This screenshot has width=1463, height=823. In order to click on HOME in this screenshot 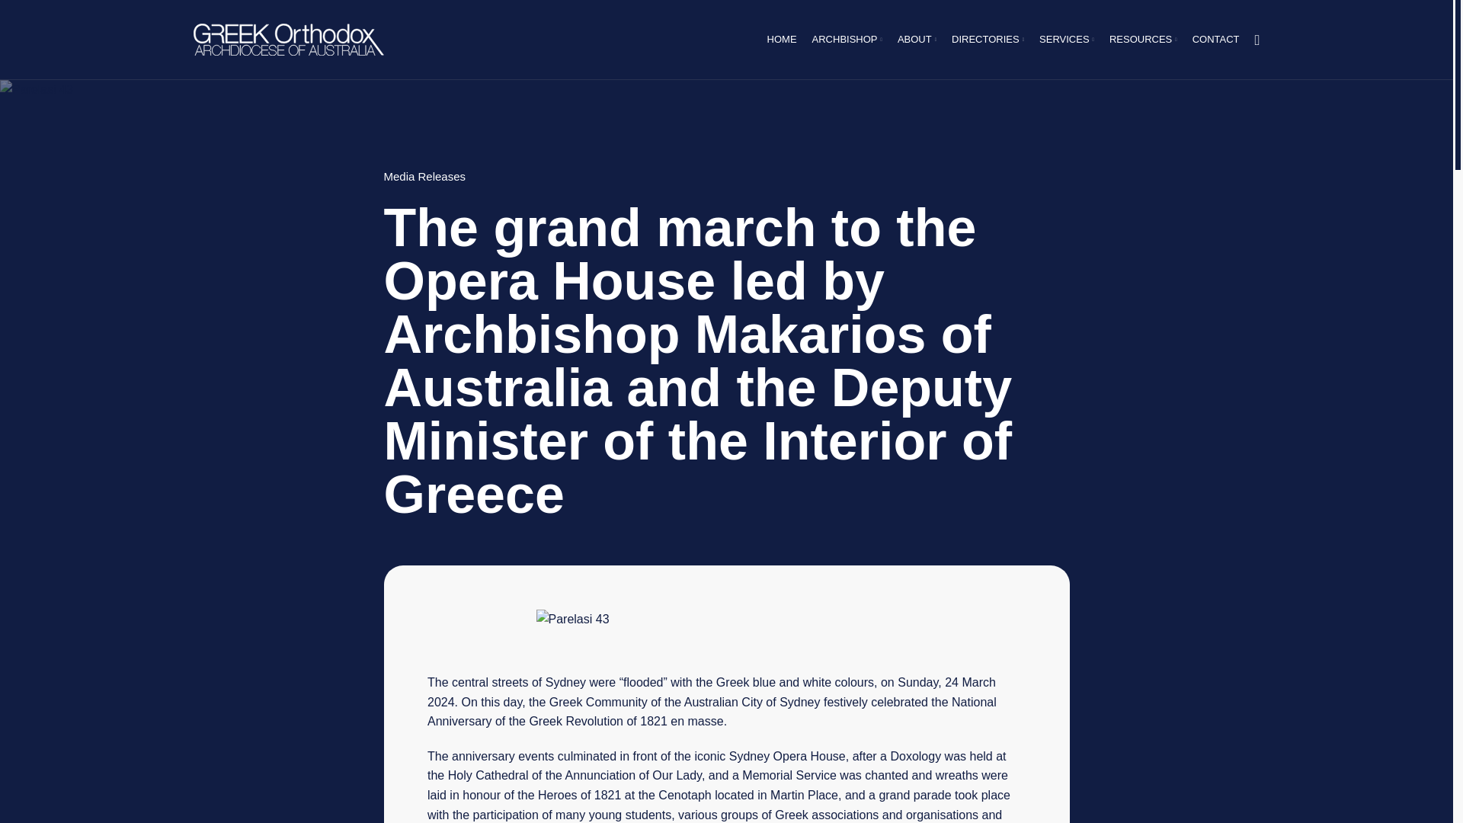, I will do `click(782, 40)`.